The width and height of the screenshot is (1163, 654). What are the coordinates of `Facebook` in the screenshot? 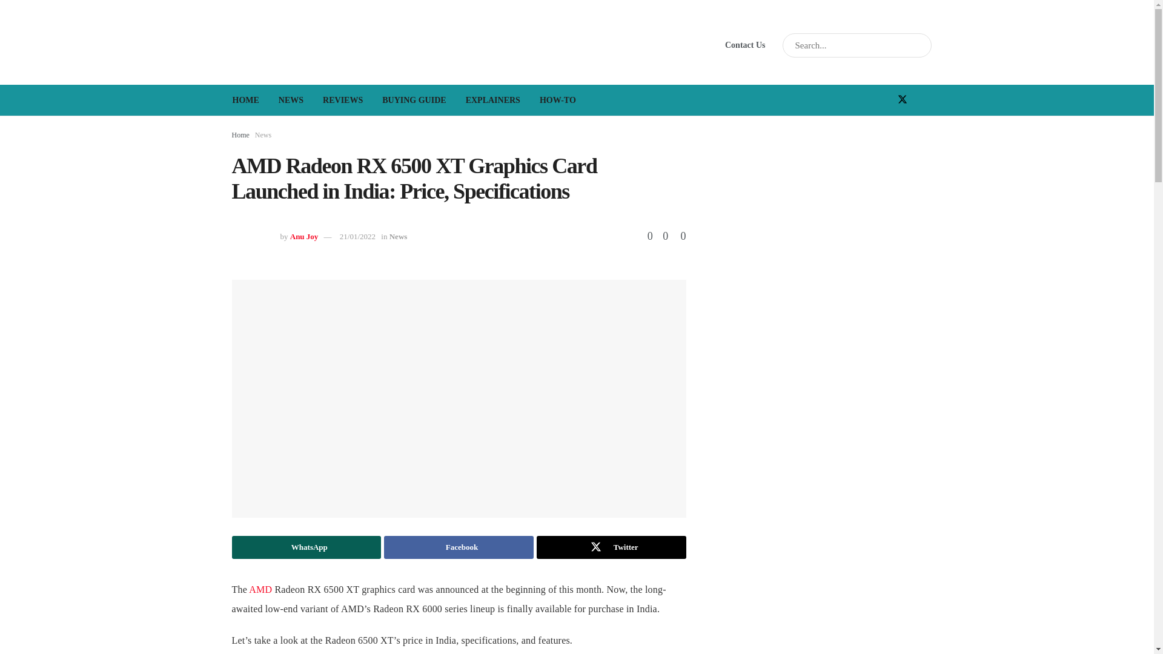 It's located at (459, 547).